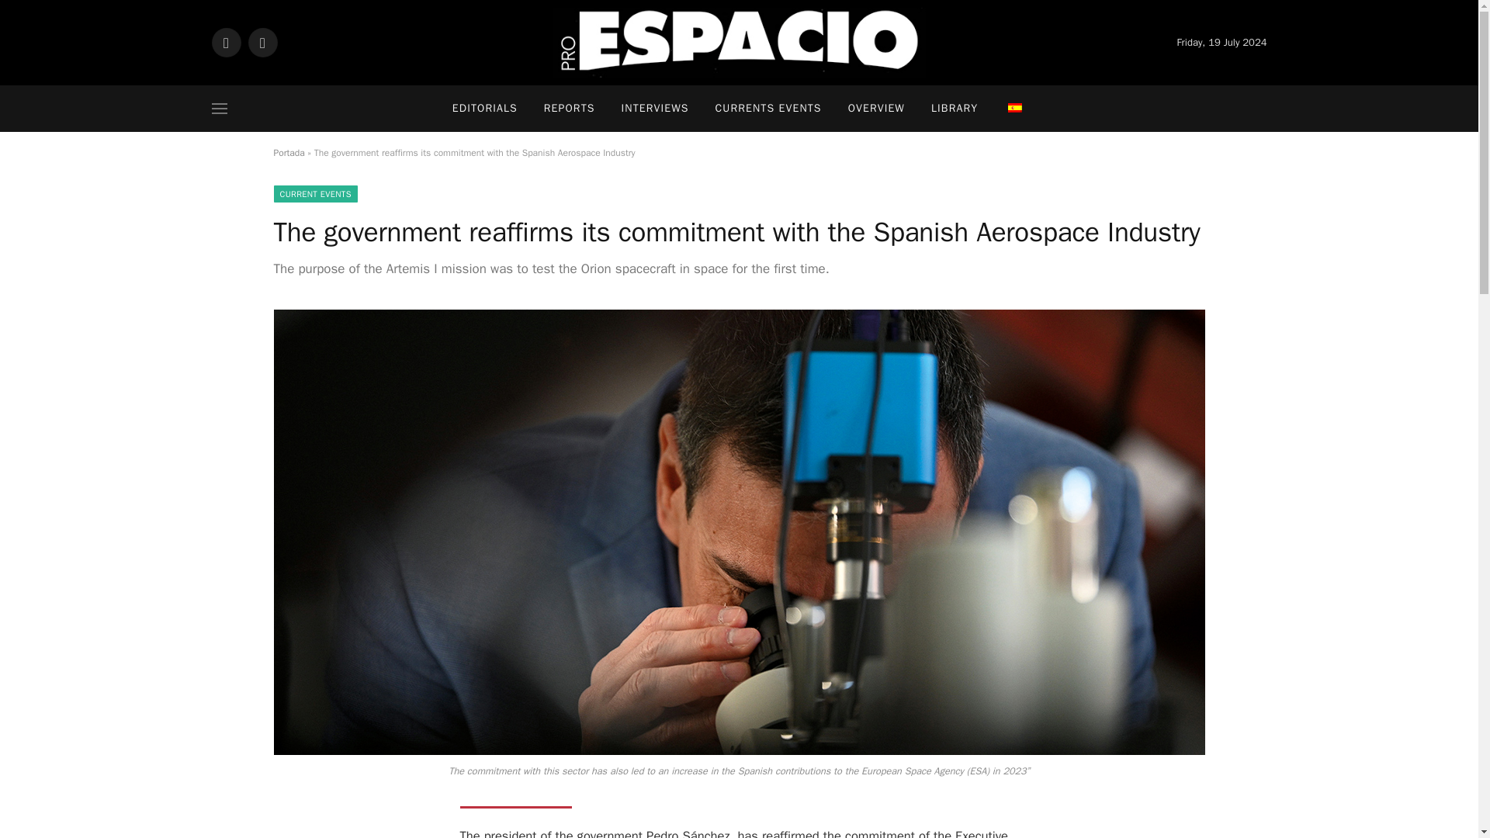 The image size is (1490, 838). Describe the element at coordinates (739, 43) in the screenshot. I see `PROESPACIO` at that location.